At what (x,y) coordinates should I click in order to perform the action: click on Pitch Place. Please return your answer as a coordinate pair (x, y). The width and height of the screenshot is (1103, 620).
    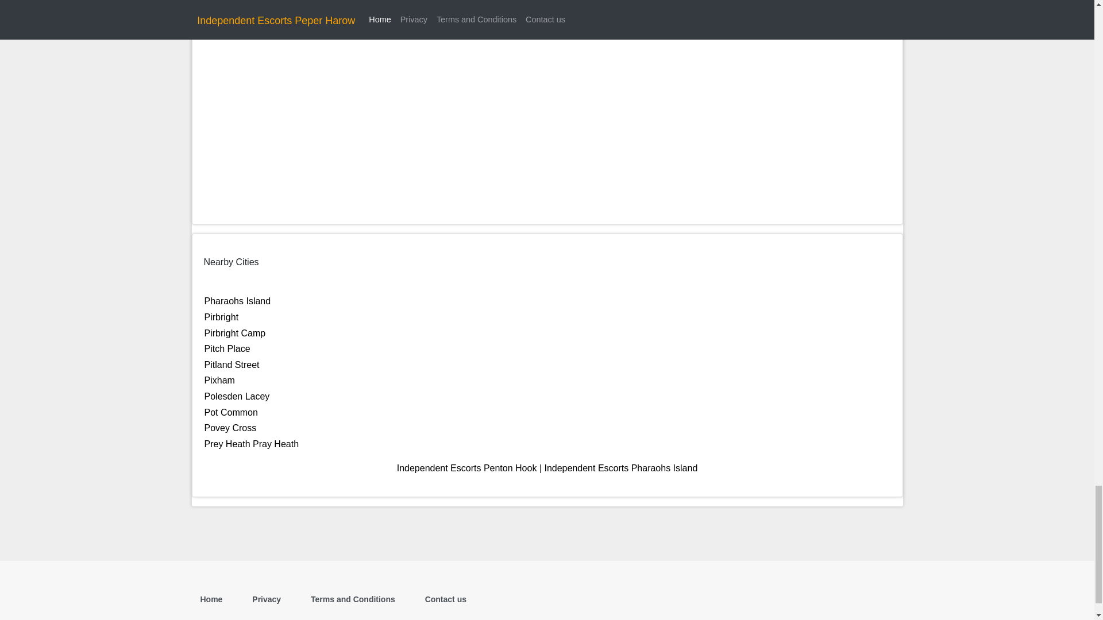
    Looking at the image, I should click on (227, 348).